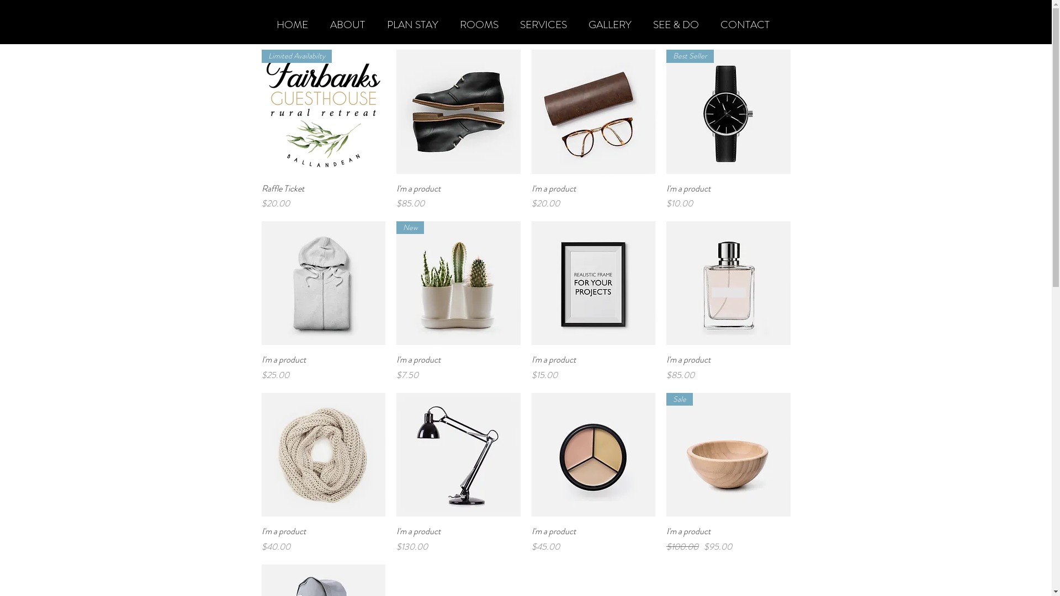  Describe the element at coordinates (593, 368) in the screenshot. I see `I'm a product
Price
$15.00` at that location.